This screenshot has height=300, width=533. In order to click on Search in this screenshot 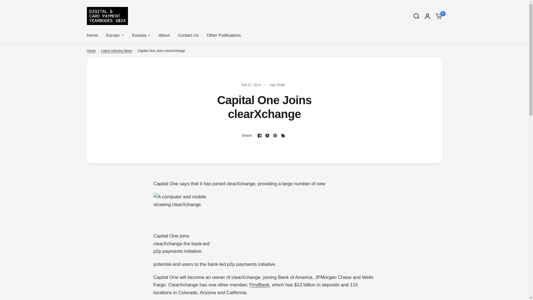, I will do `click(416, 16)`.